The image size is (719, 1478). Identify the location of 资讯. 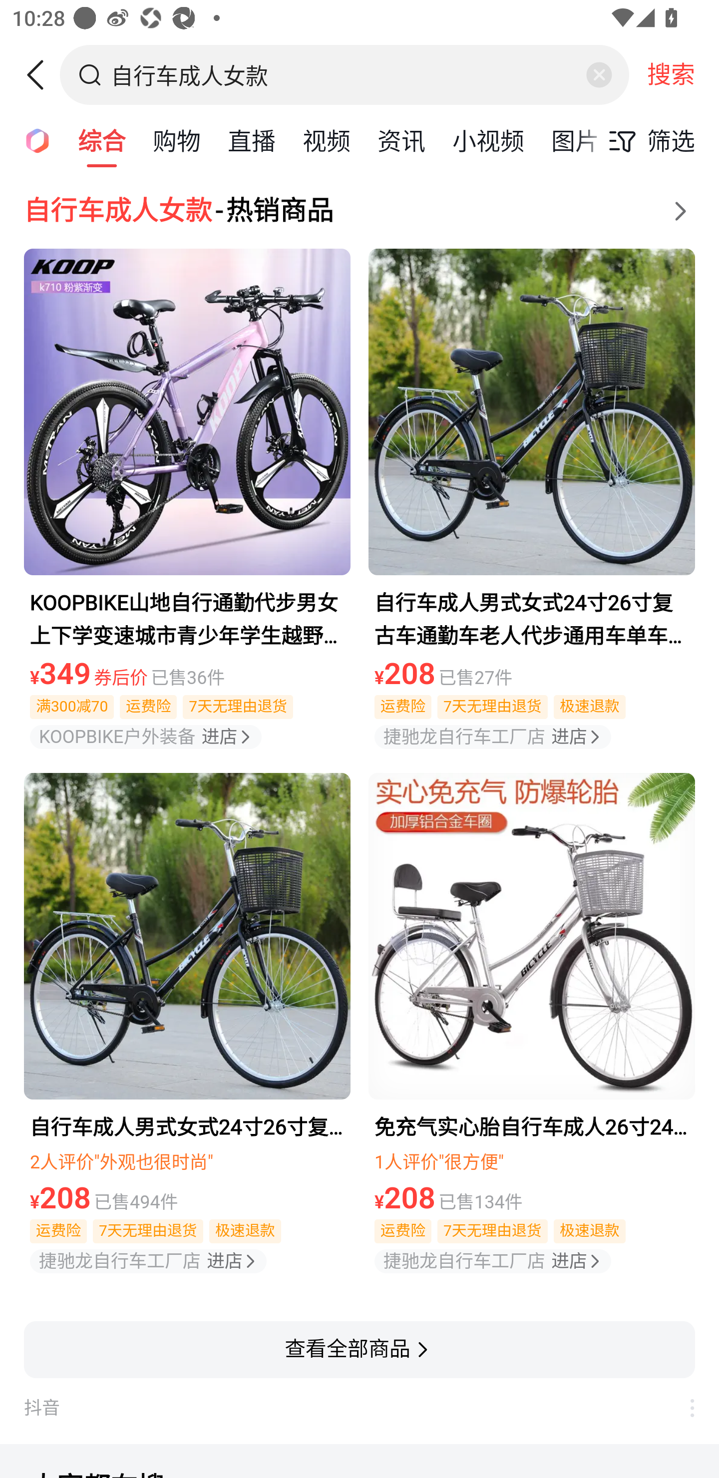
(401, 140).